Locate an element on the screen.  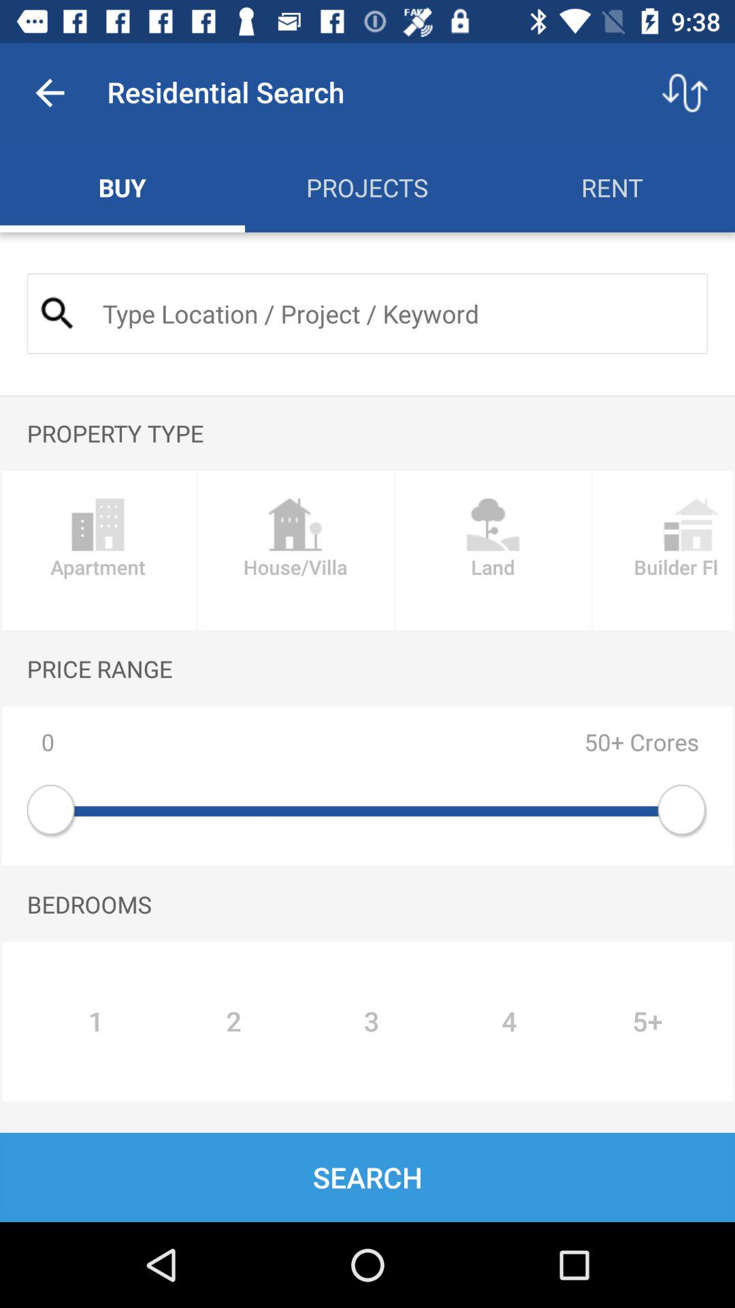
search widget is located at coordinates (393, 313).